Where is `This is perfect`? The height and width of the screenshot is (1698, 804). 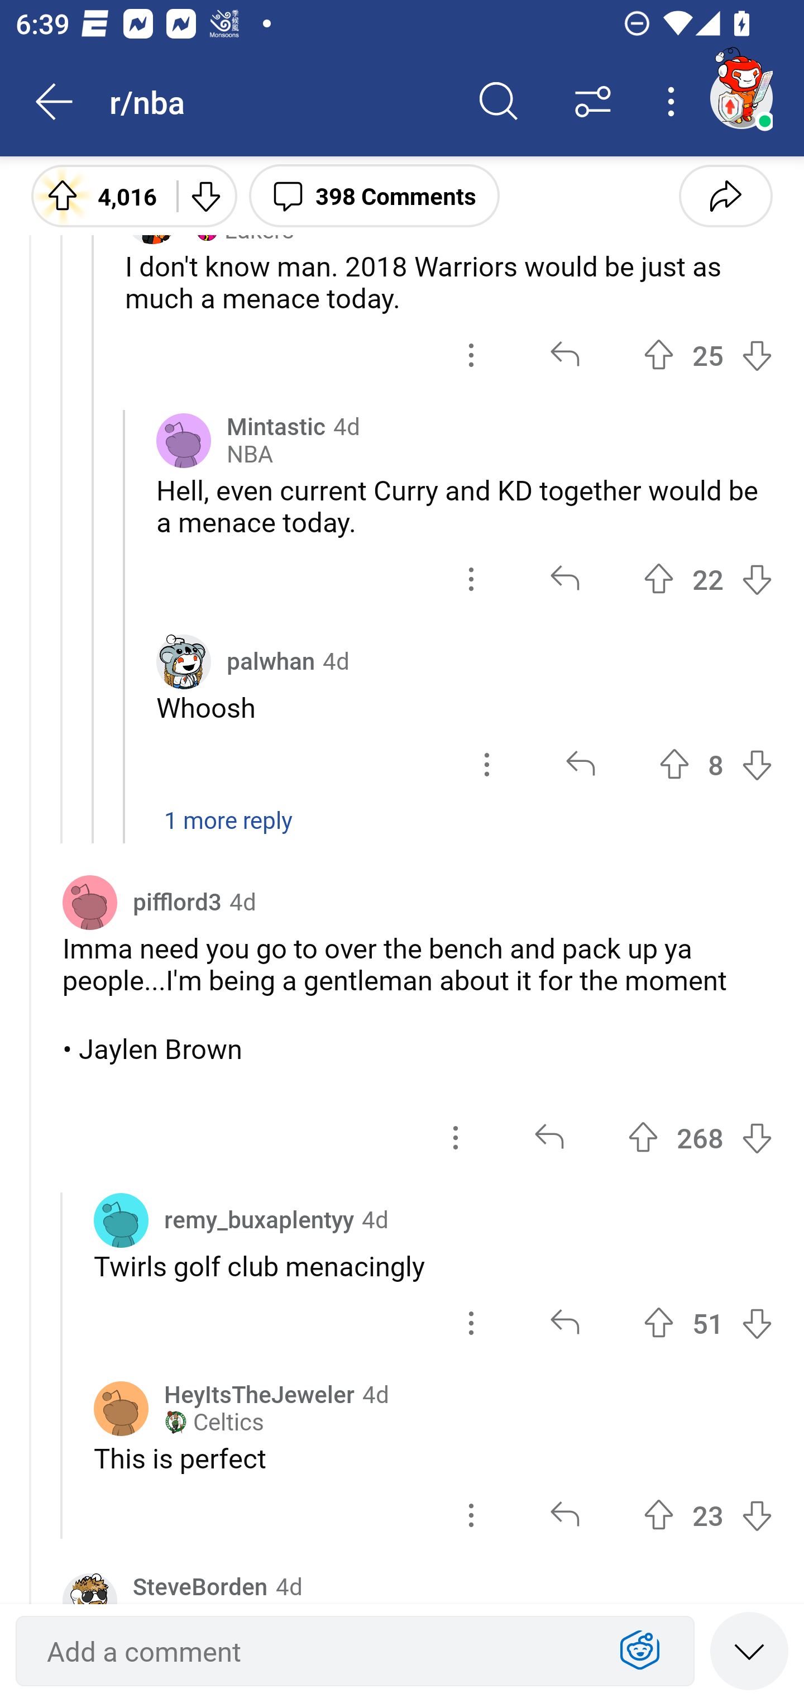 This is perfect is located at coordinates (433, 1457).